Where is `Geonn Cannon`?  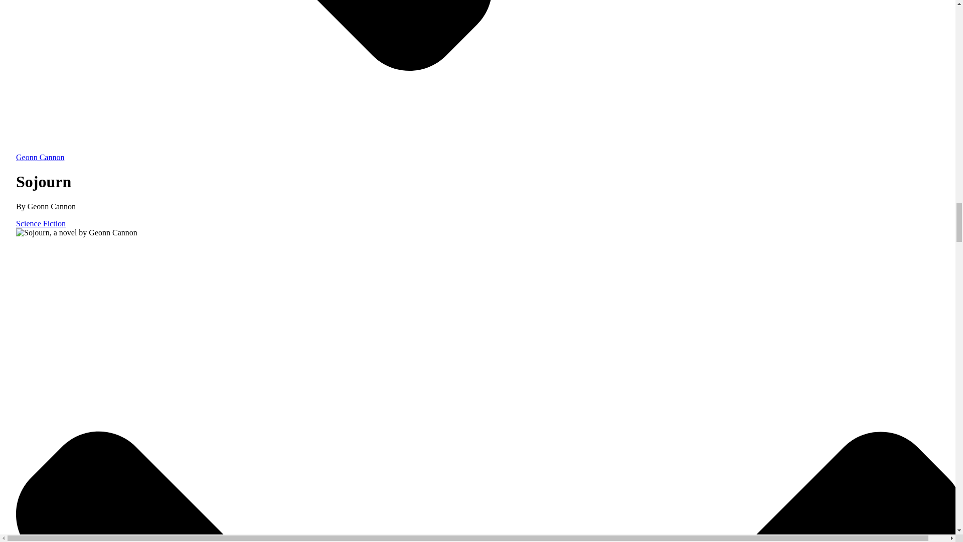
Geonn Cannon is located at coordinates (490, 153).